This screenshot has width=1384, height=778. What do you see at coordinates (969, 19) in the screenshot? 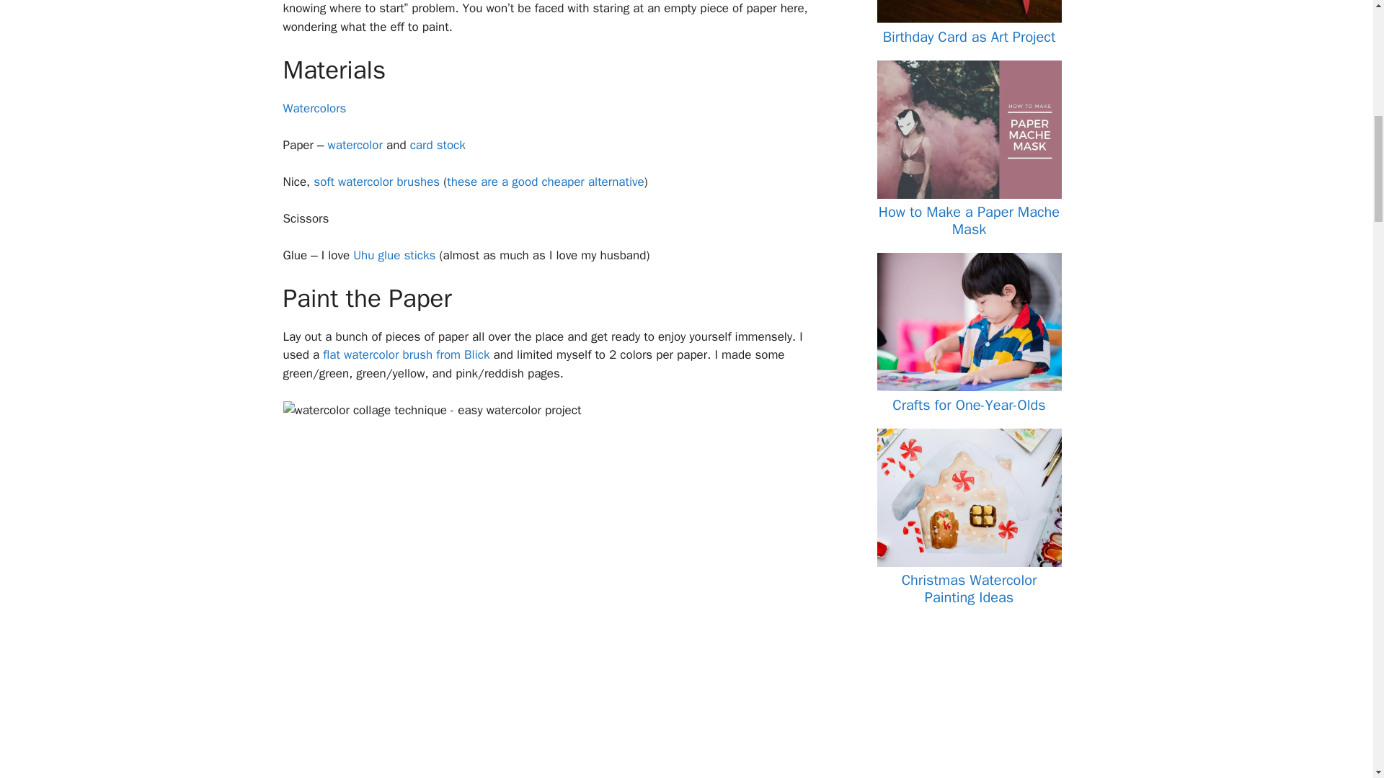
I see `Birthday Card as Art Project` at bounding box center [969, 19].